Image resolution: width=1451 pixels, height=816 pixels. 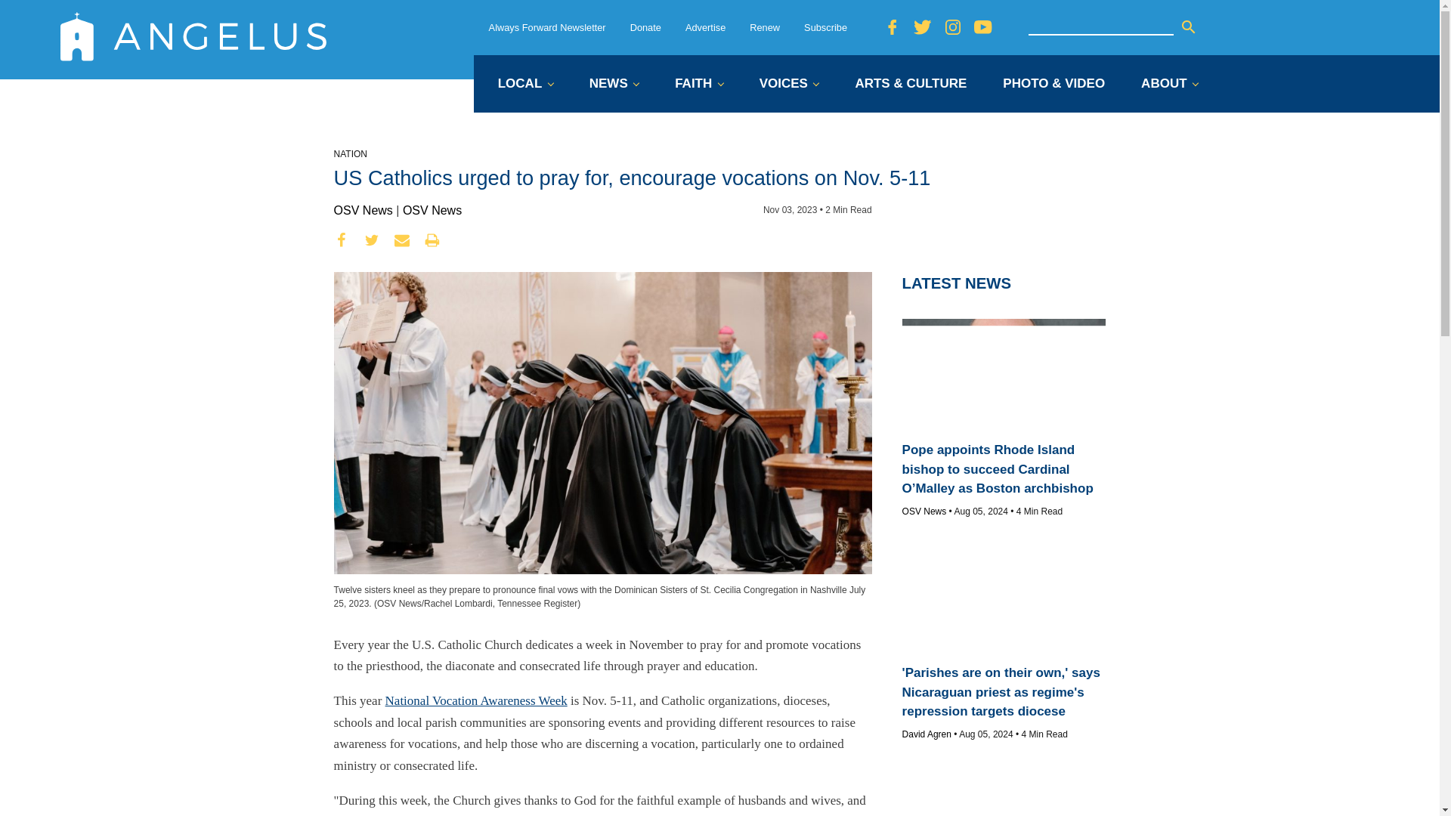 I want to click on facebook, so click(x=342, y=240).